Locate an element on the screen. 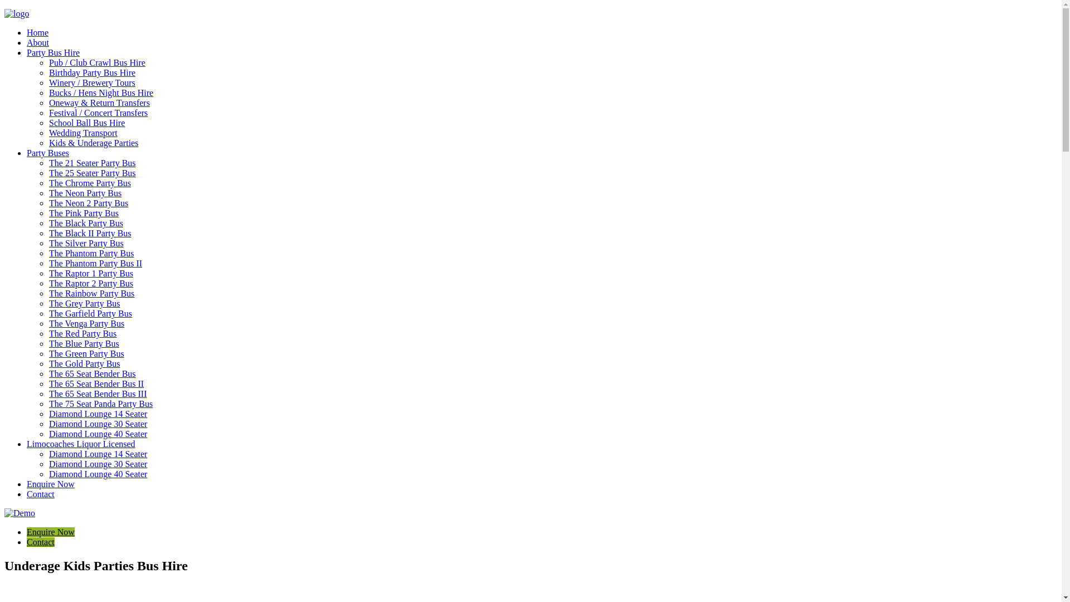  The Chrome Party Bus is located at coordinates (90, 183).